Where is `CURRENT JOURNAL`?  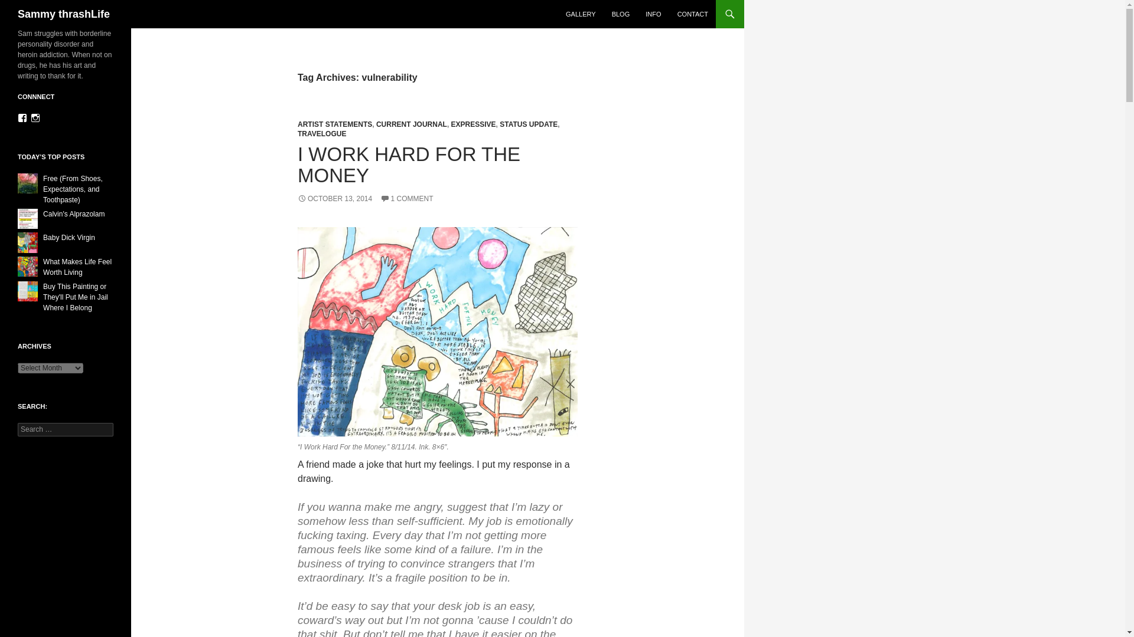 CURRENT JOURNAL is located at coordinates (411, 124).